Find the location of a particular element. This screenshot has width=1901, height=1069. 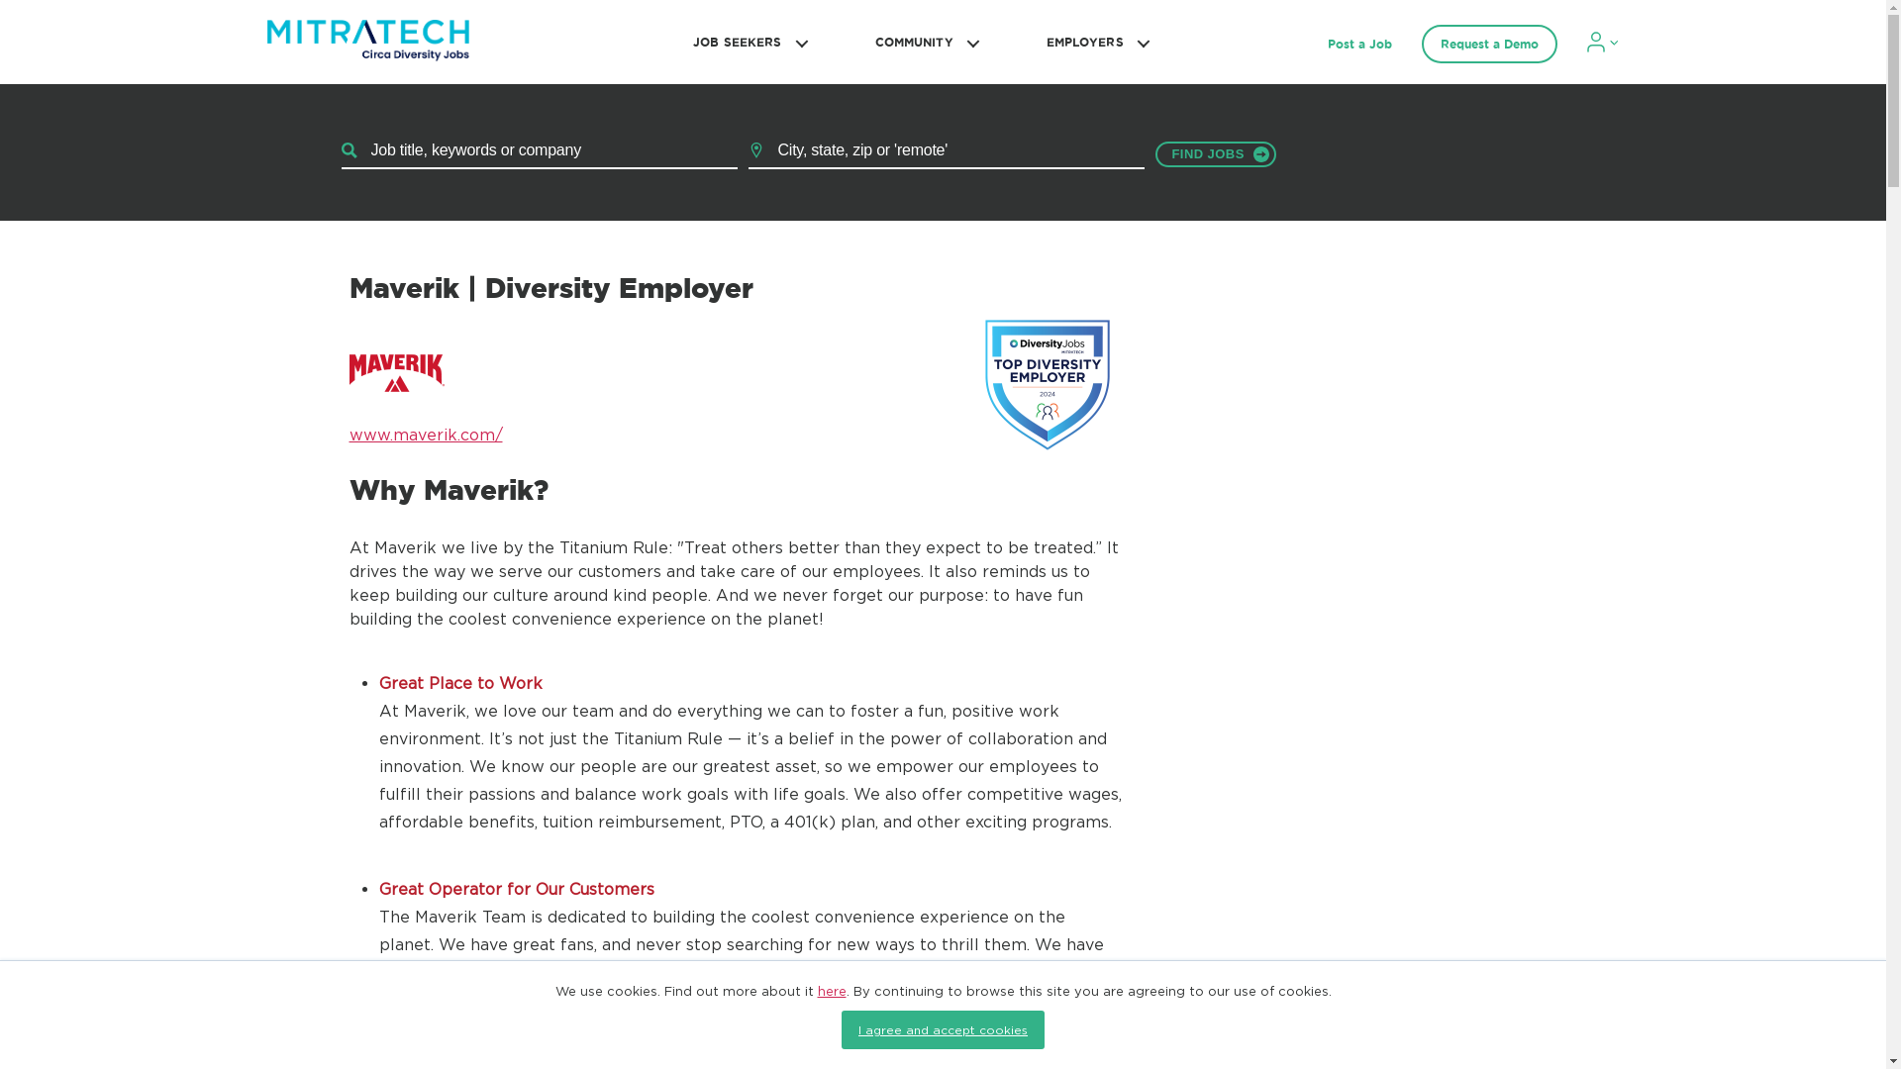

Search is located at coordinates (1214, 153).